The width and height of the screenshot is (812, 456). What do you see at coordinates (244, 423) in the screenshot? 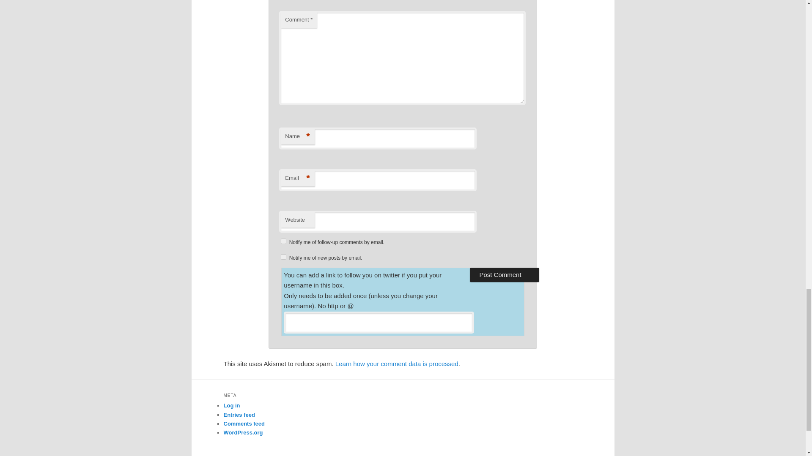
I see `Comments feed` at bounding box center [244, 423].